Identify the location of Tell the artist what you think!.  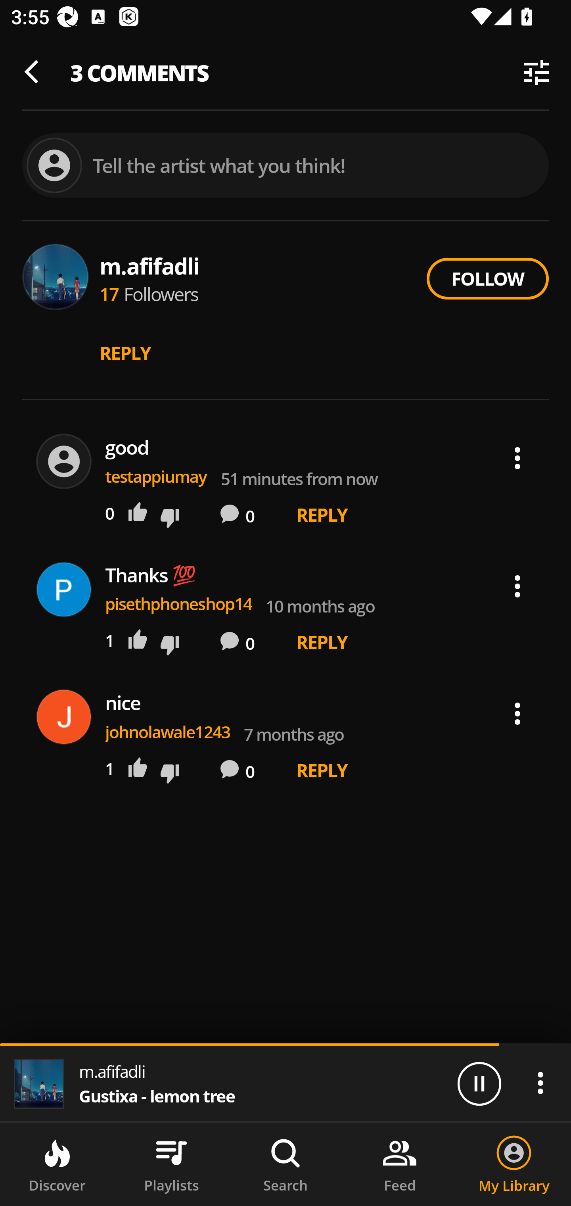
(285, 166).